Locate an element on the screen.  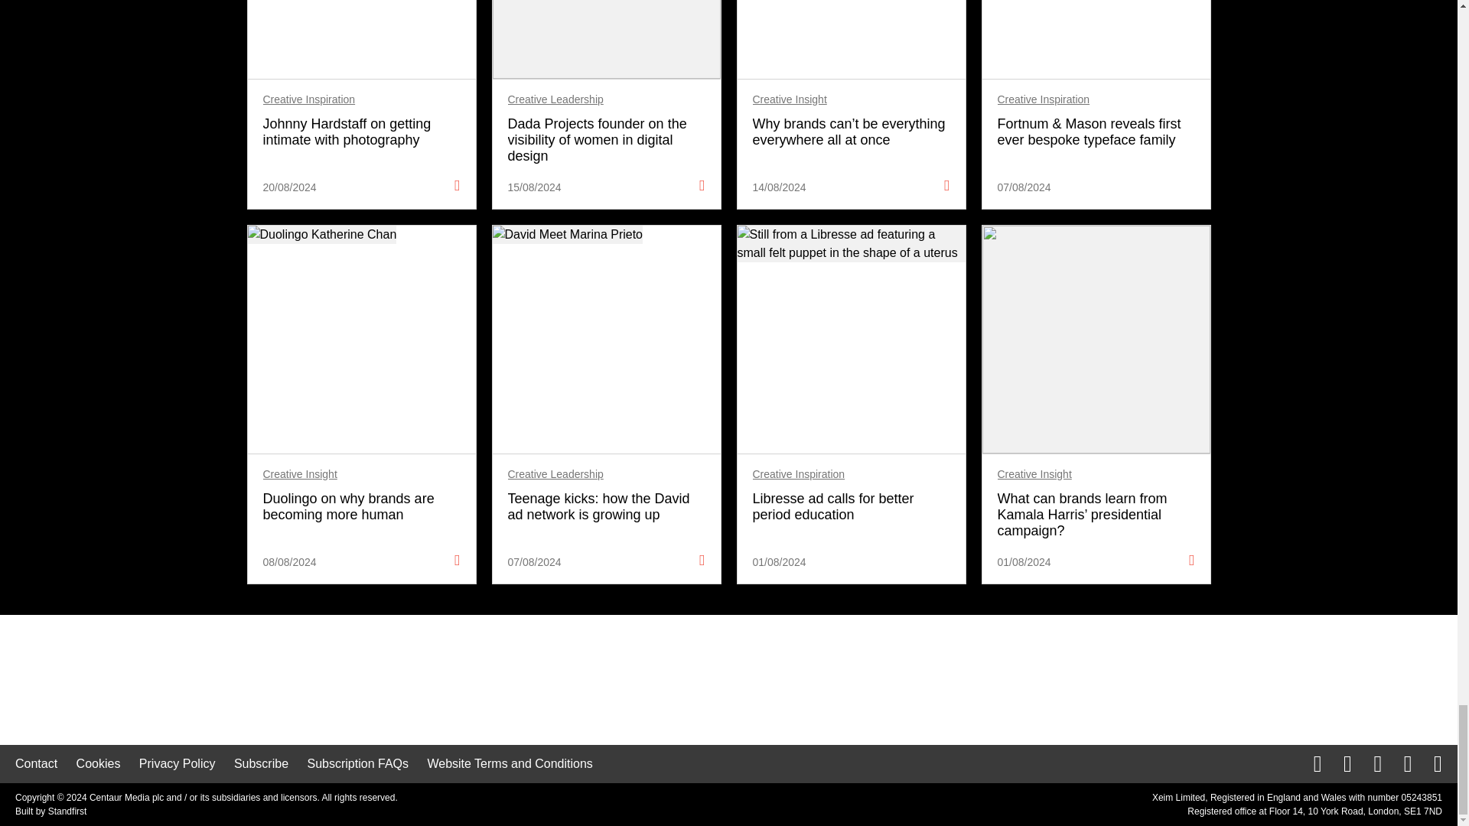
Creative Inspiration is located at coordinates (309, 99).